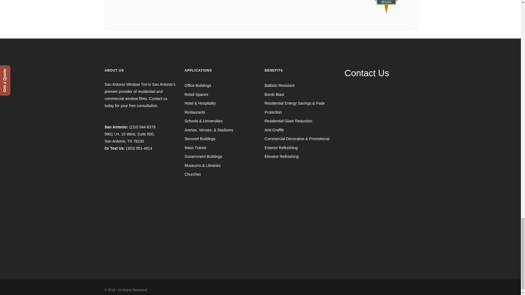  Describe the element at coordinates (196, 95) in the screenshot. I see `Retail Austin Window Tinting` at that location.